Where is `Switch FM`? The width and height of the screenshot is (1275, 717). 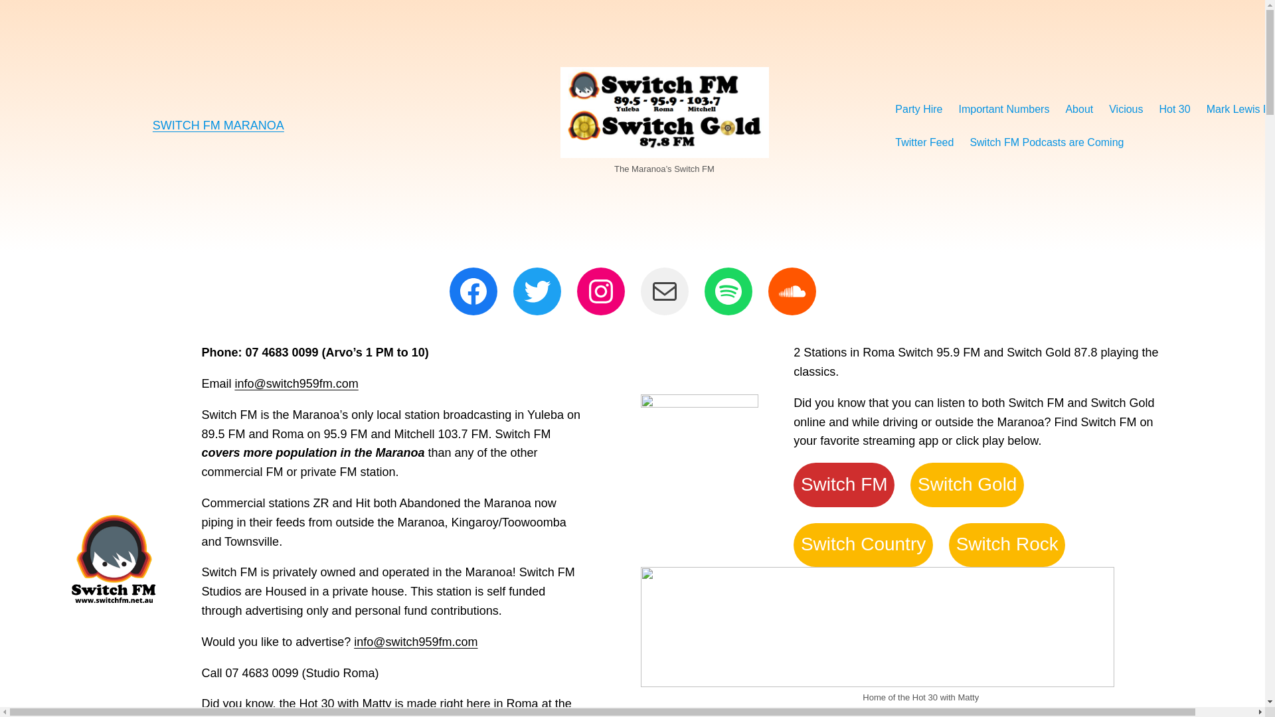 Switch FM is located at coordinates (844, 485).